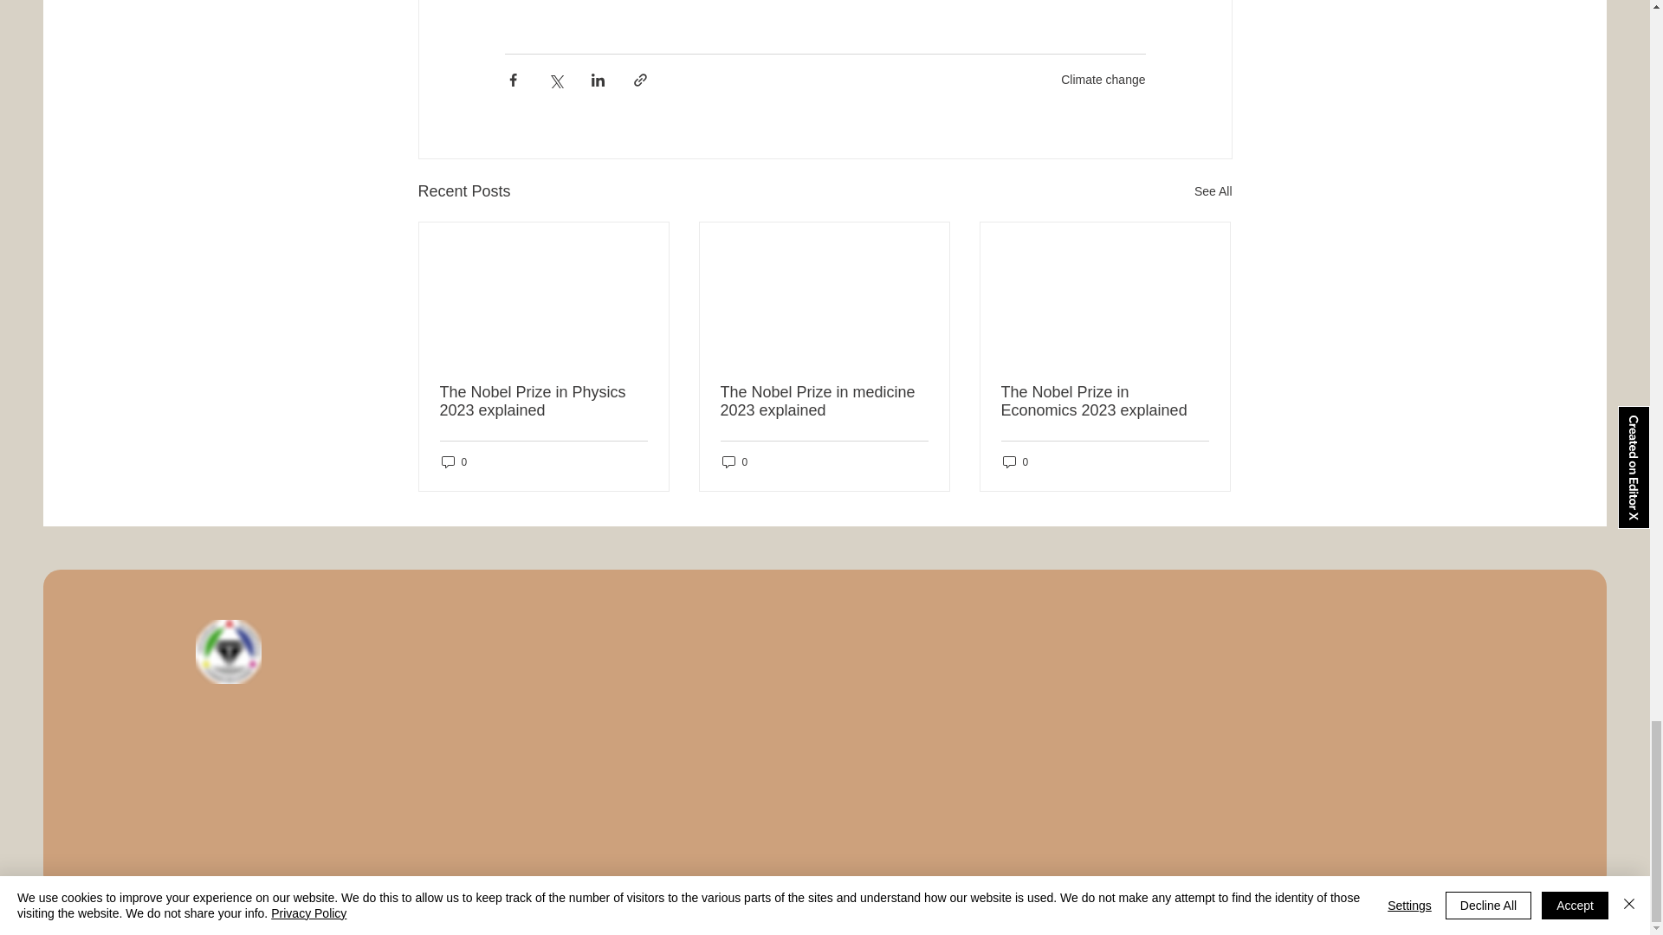  I want to click on The Nobel Prize in Economics 2023 explained, so click(1104, 401).